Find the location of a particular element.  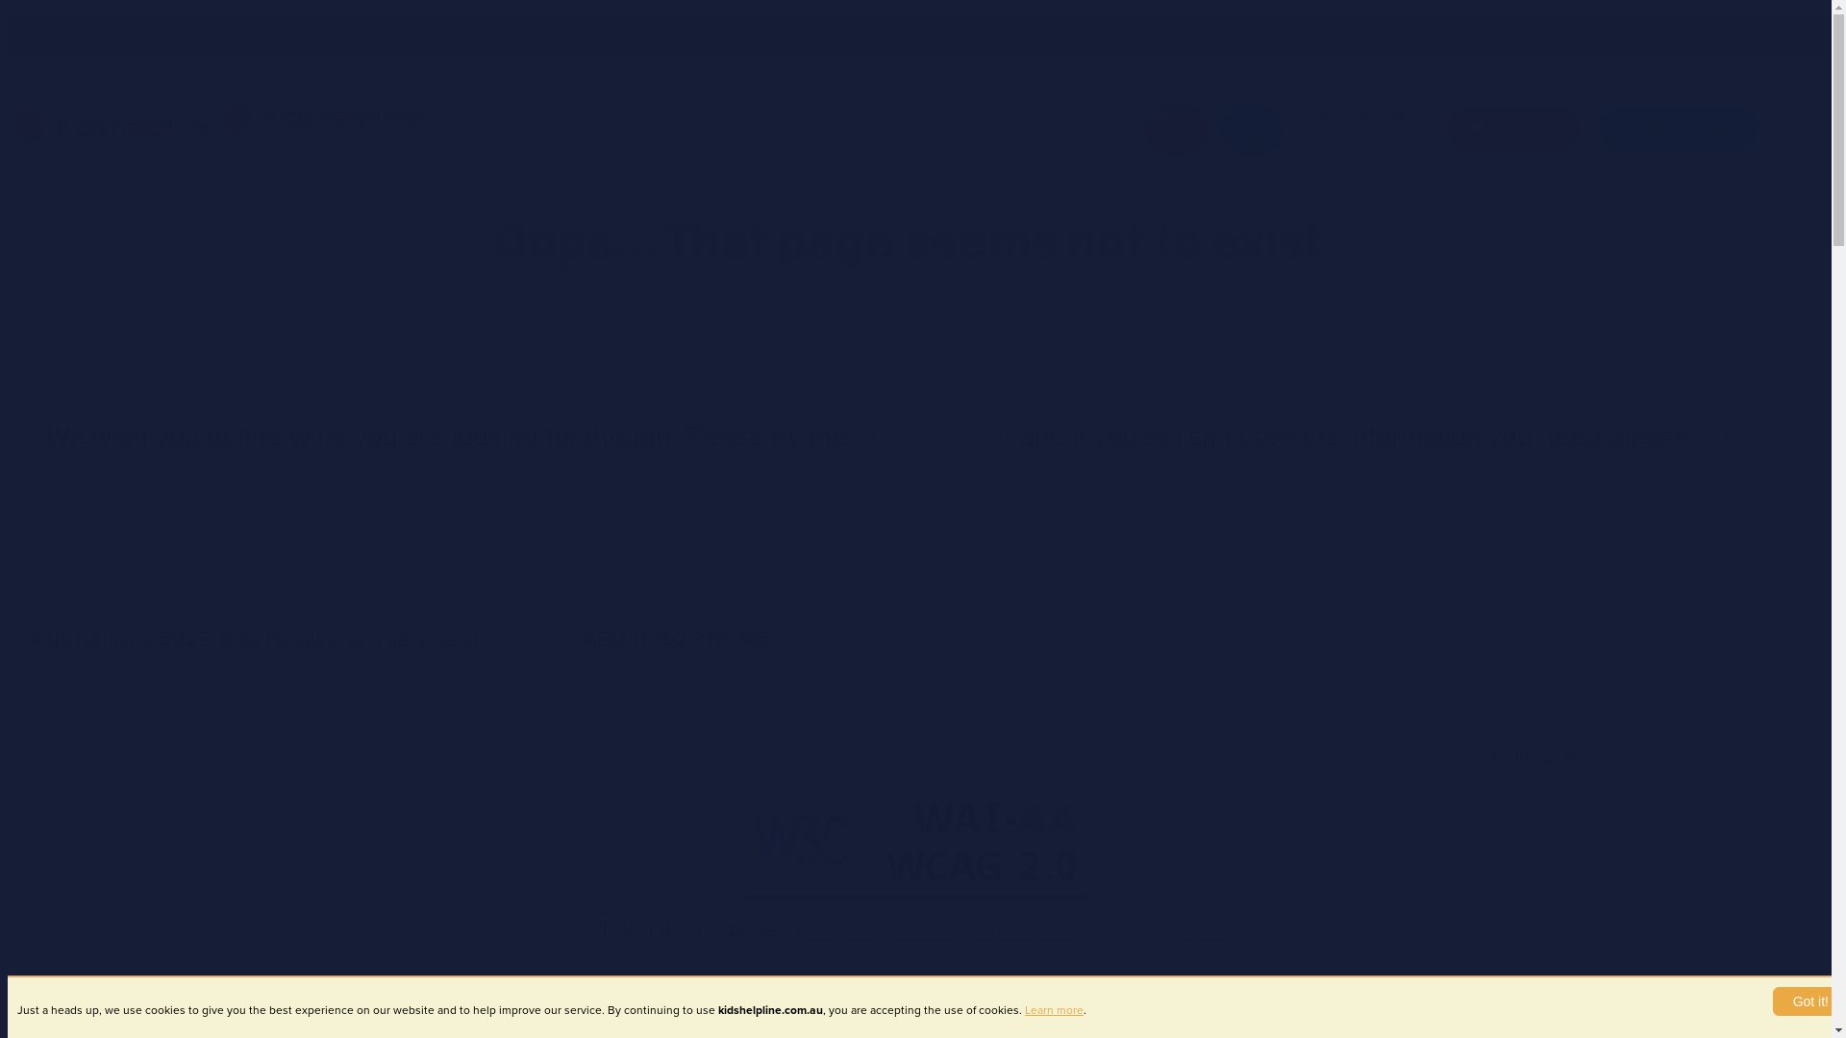

Home is located at coordinates (319, 119).